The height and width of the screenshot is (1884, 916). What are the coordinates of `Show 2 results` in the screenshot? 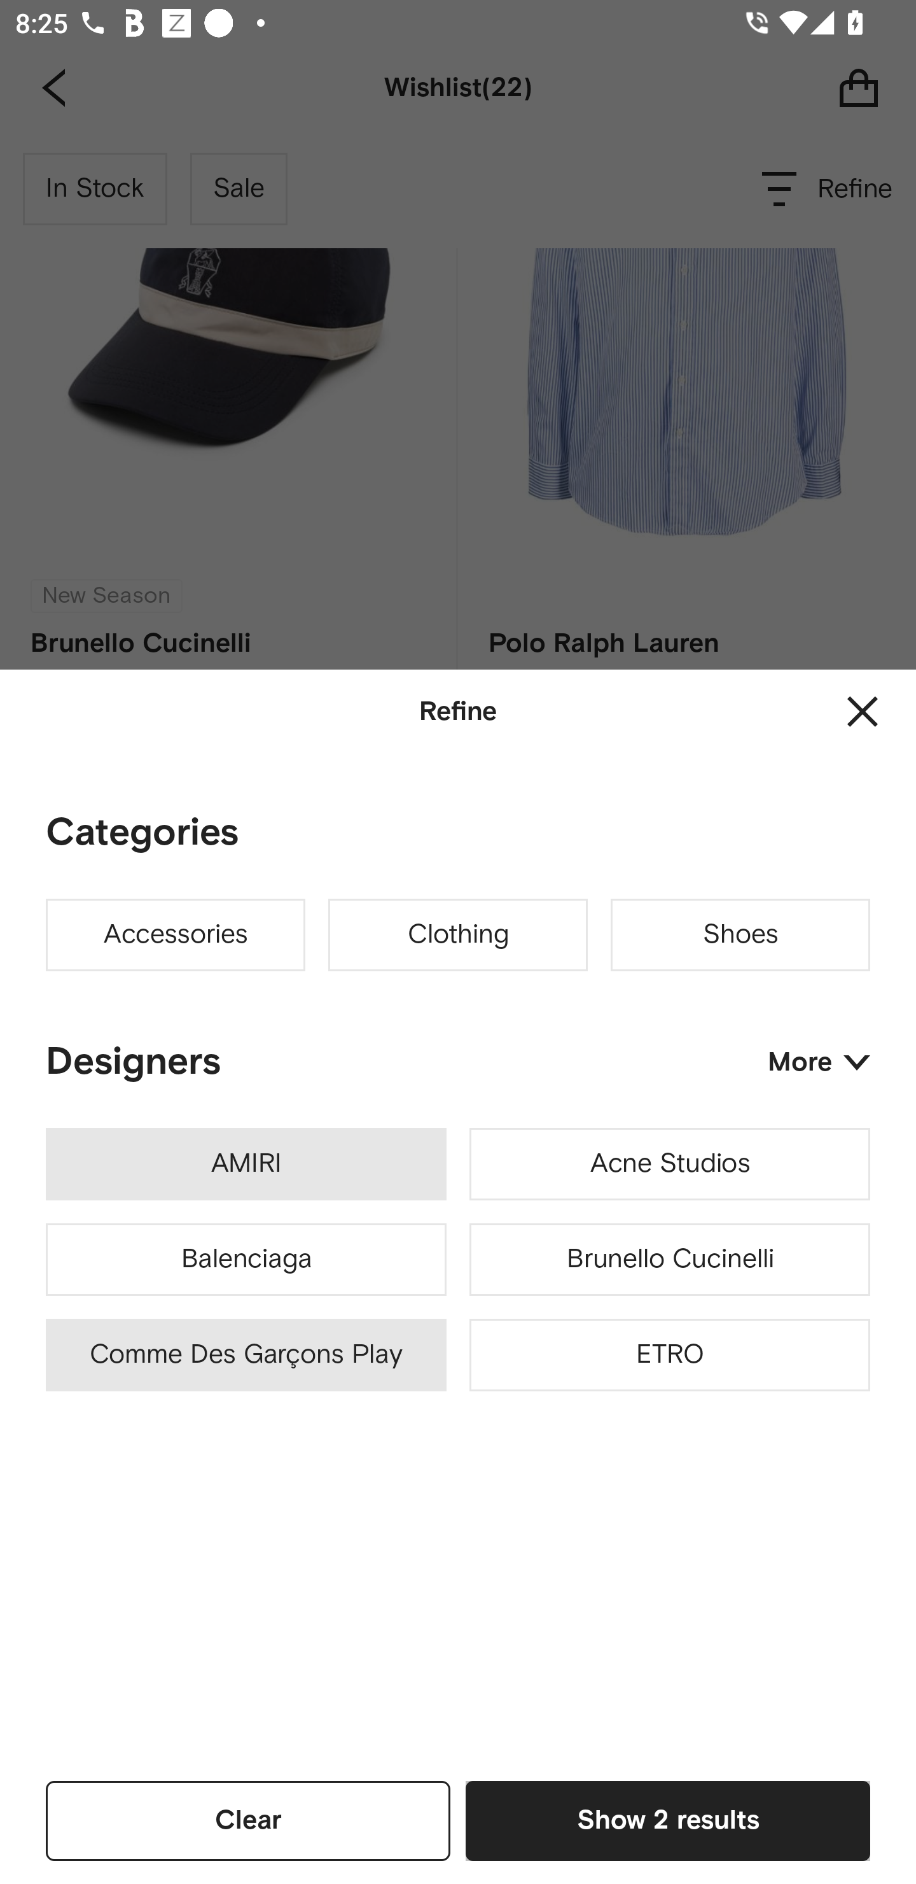 It's located at (668, 1820).